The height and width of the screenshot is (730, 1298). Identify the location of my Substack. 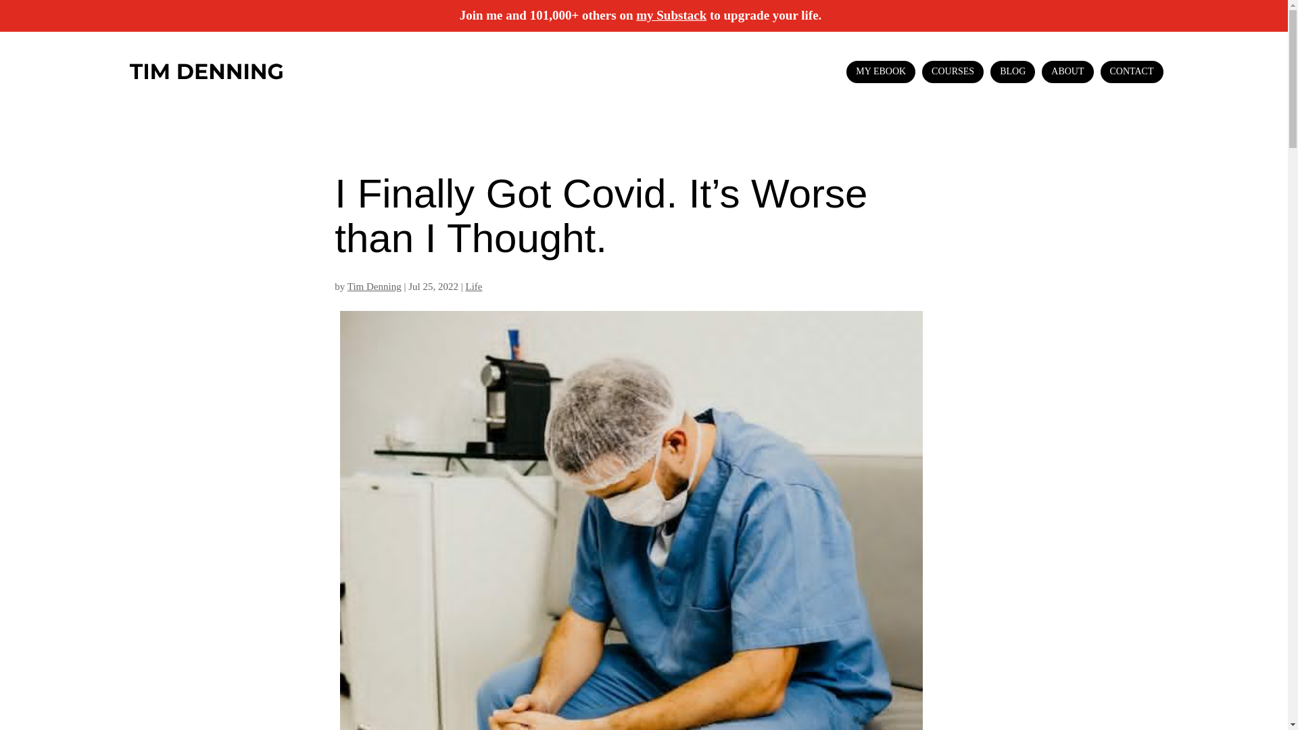
(671, 15).